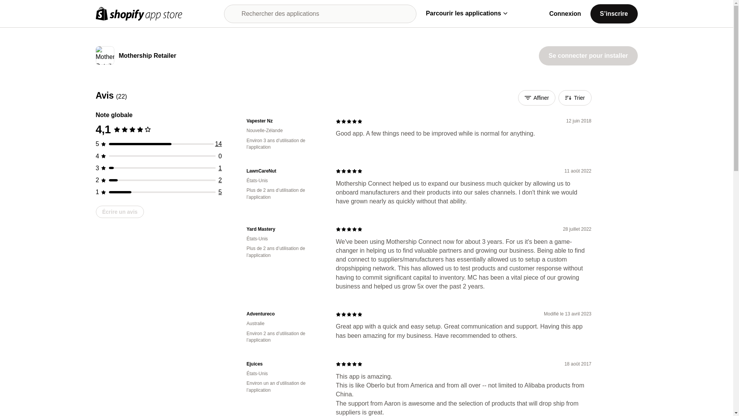 The height and width of the screenshot is (416, 739). Describe the element at coordinates (466, 13) in the screenshot. I see `Parcourir les applications` at that location.